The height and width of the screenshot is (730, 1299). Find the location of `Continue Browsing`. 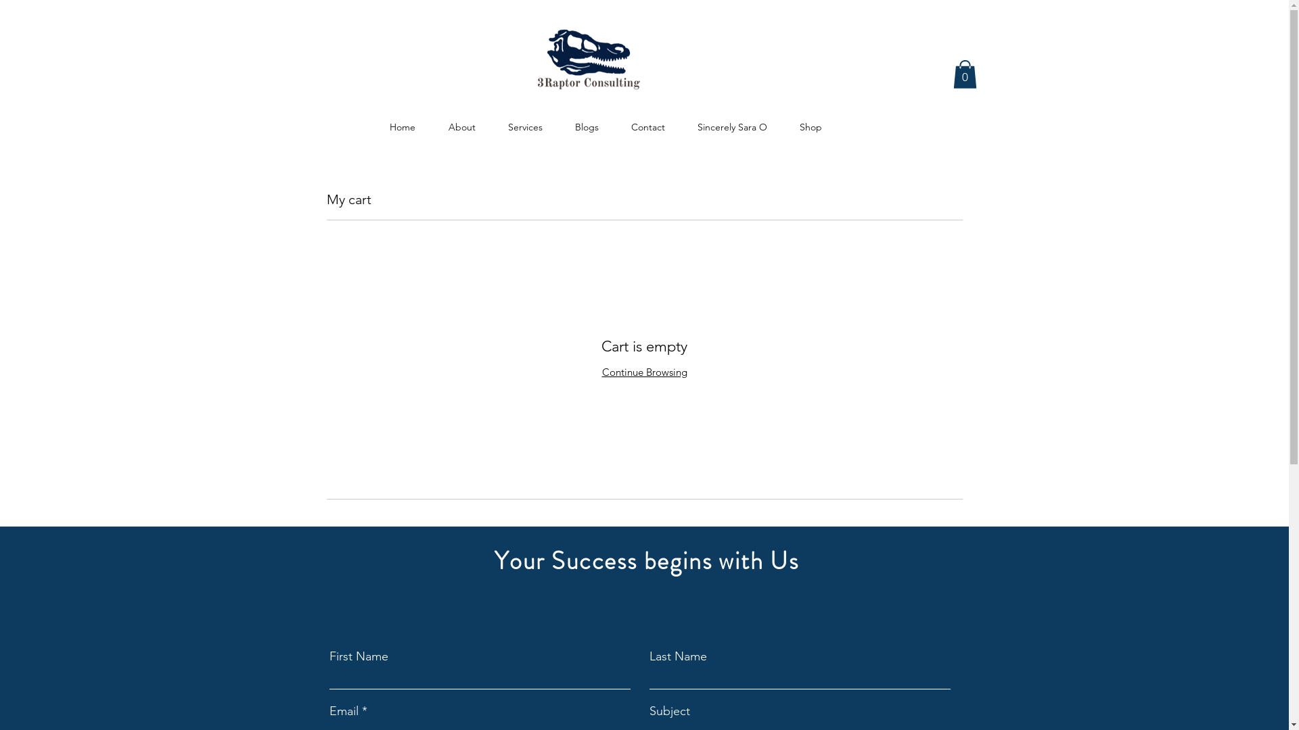

Continue Browsing is located at coordinates (645, 372).